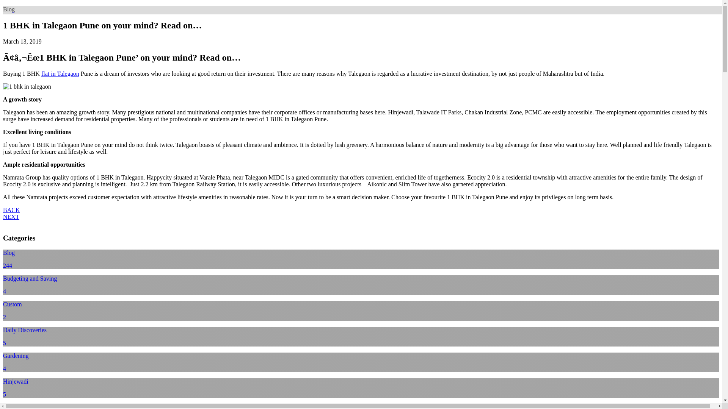 The image size is (728, 409). Describe the element at coordinates (60, 73) in the screenshot. I see `Flats in Talegaon` at that location.